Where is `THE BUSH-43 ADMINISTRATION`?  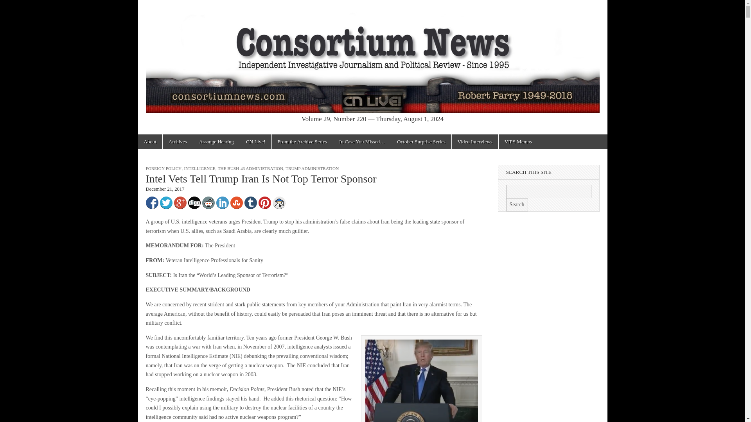
THE BUSH-43 ADMINISTRATION is located at coordinates (250, 168).